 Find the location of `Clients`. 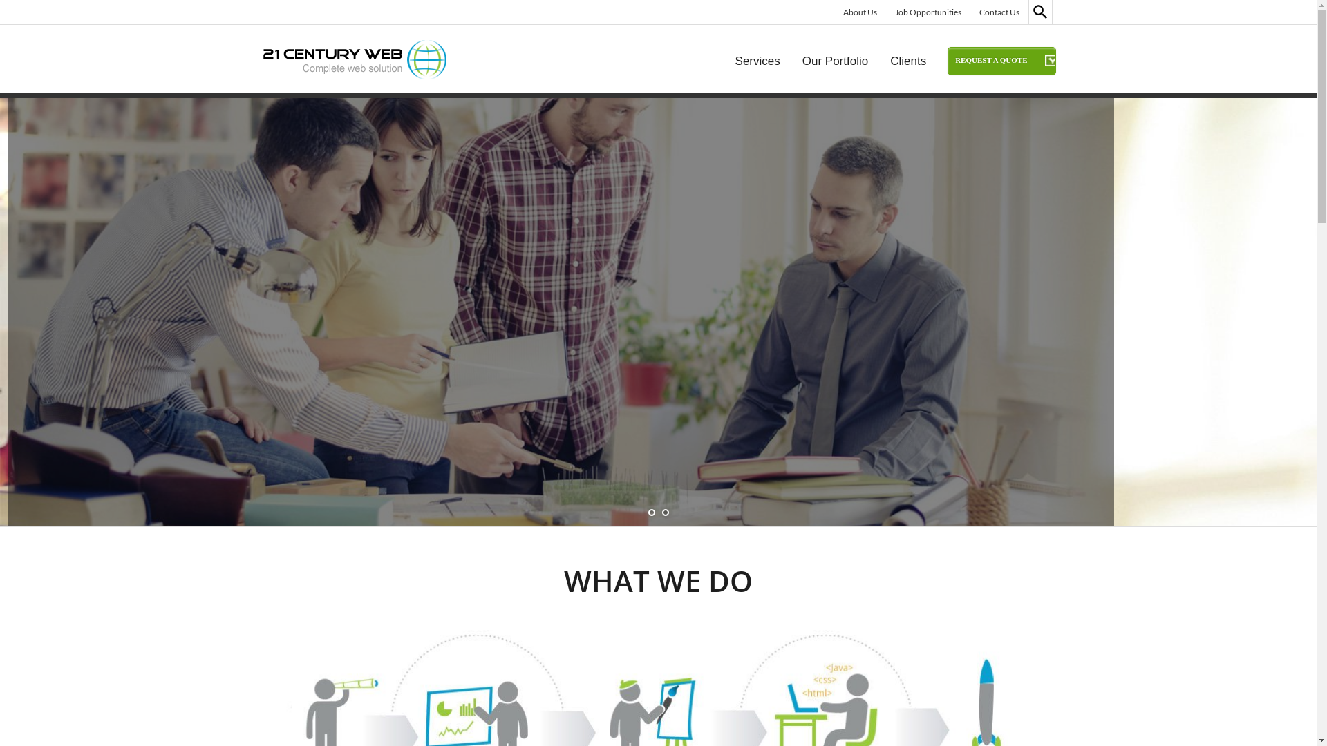

Clients is located at coordinates (908, 59).